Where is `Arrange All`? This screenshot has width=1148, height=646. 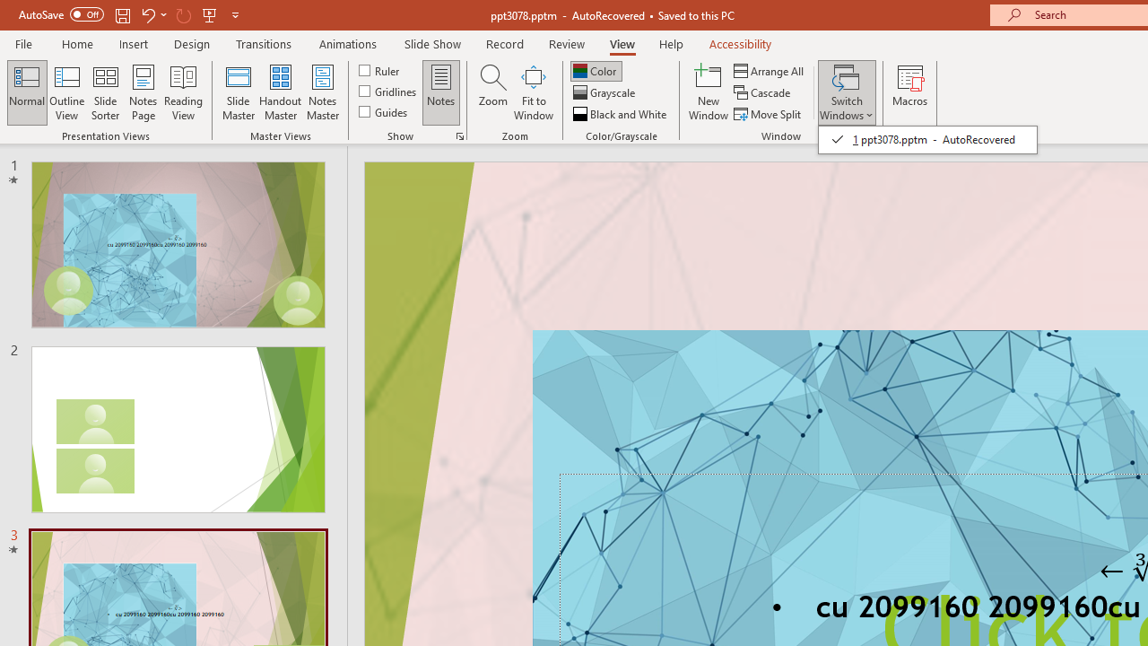
Arrange All is located at coordinates (770, 70).